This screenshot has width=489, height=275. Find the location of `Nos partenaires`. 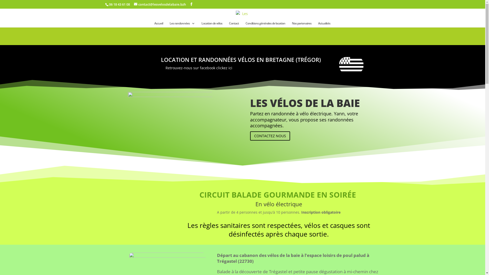

Nos partenaires is located at coordinates (302, 24).